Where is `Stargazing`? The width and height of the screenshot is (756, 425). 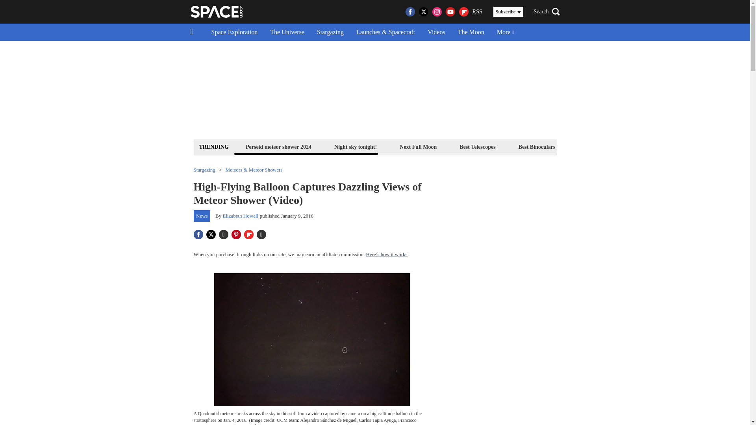 Stargazing is located at coordinates (330, 32).